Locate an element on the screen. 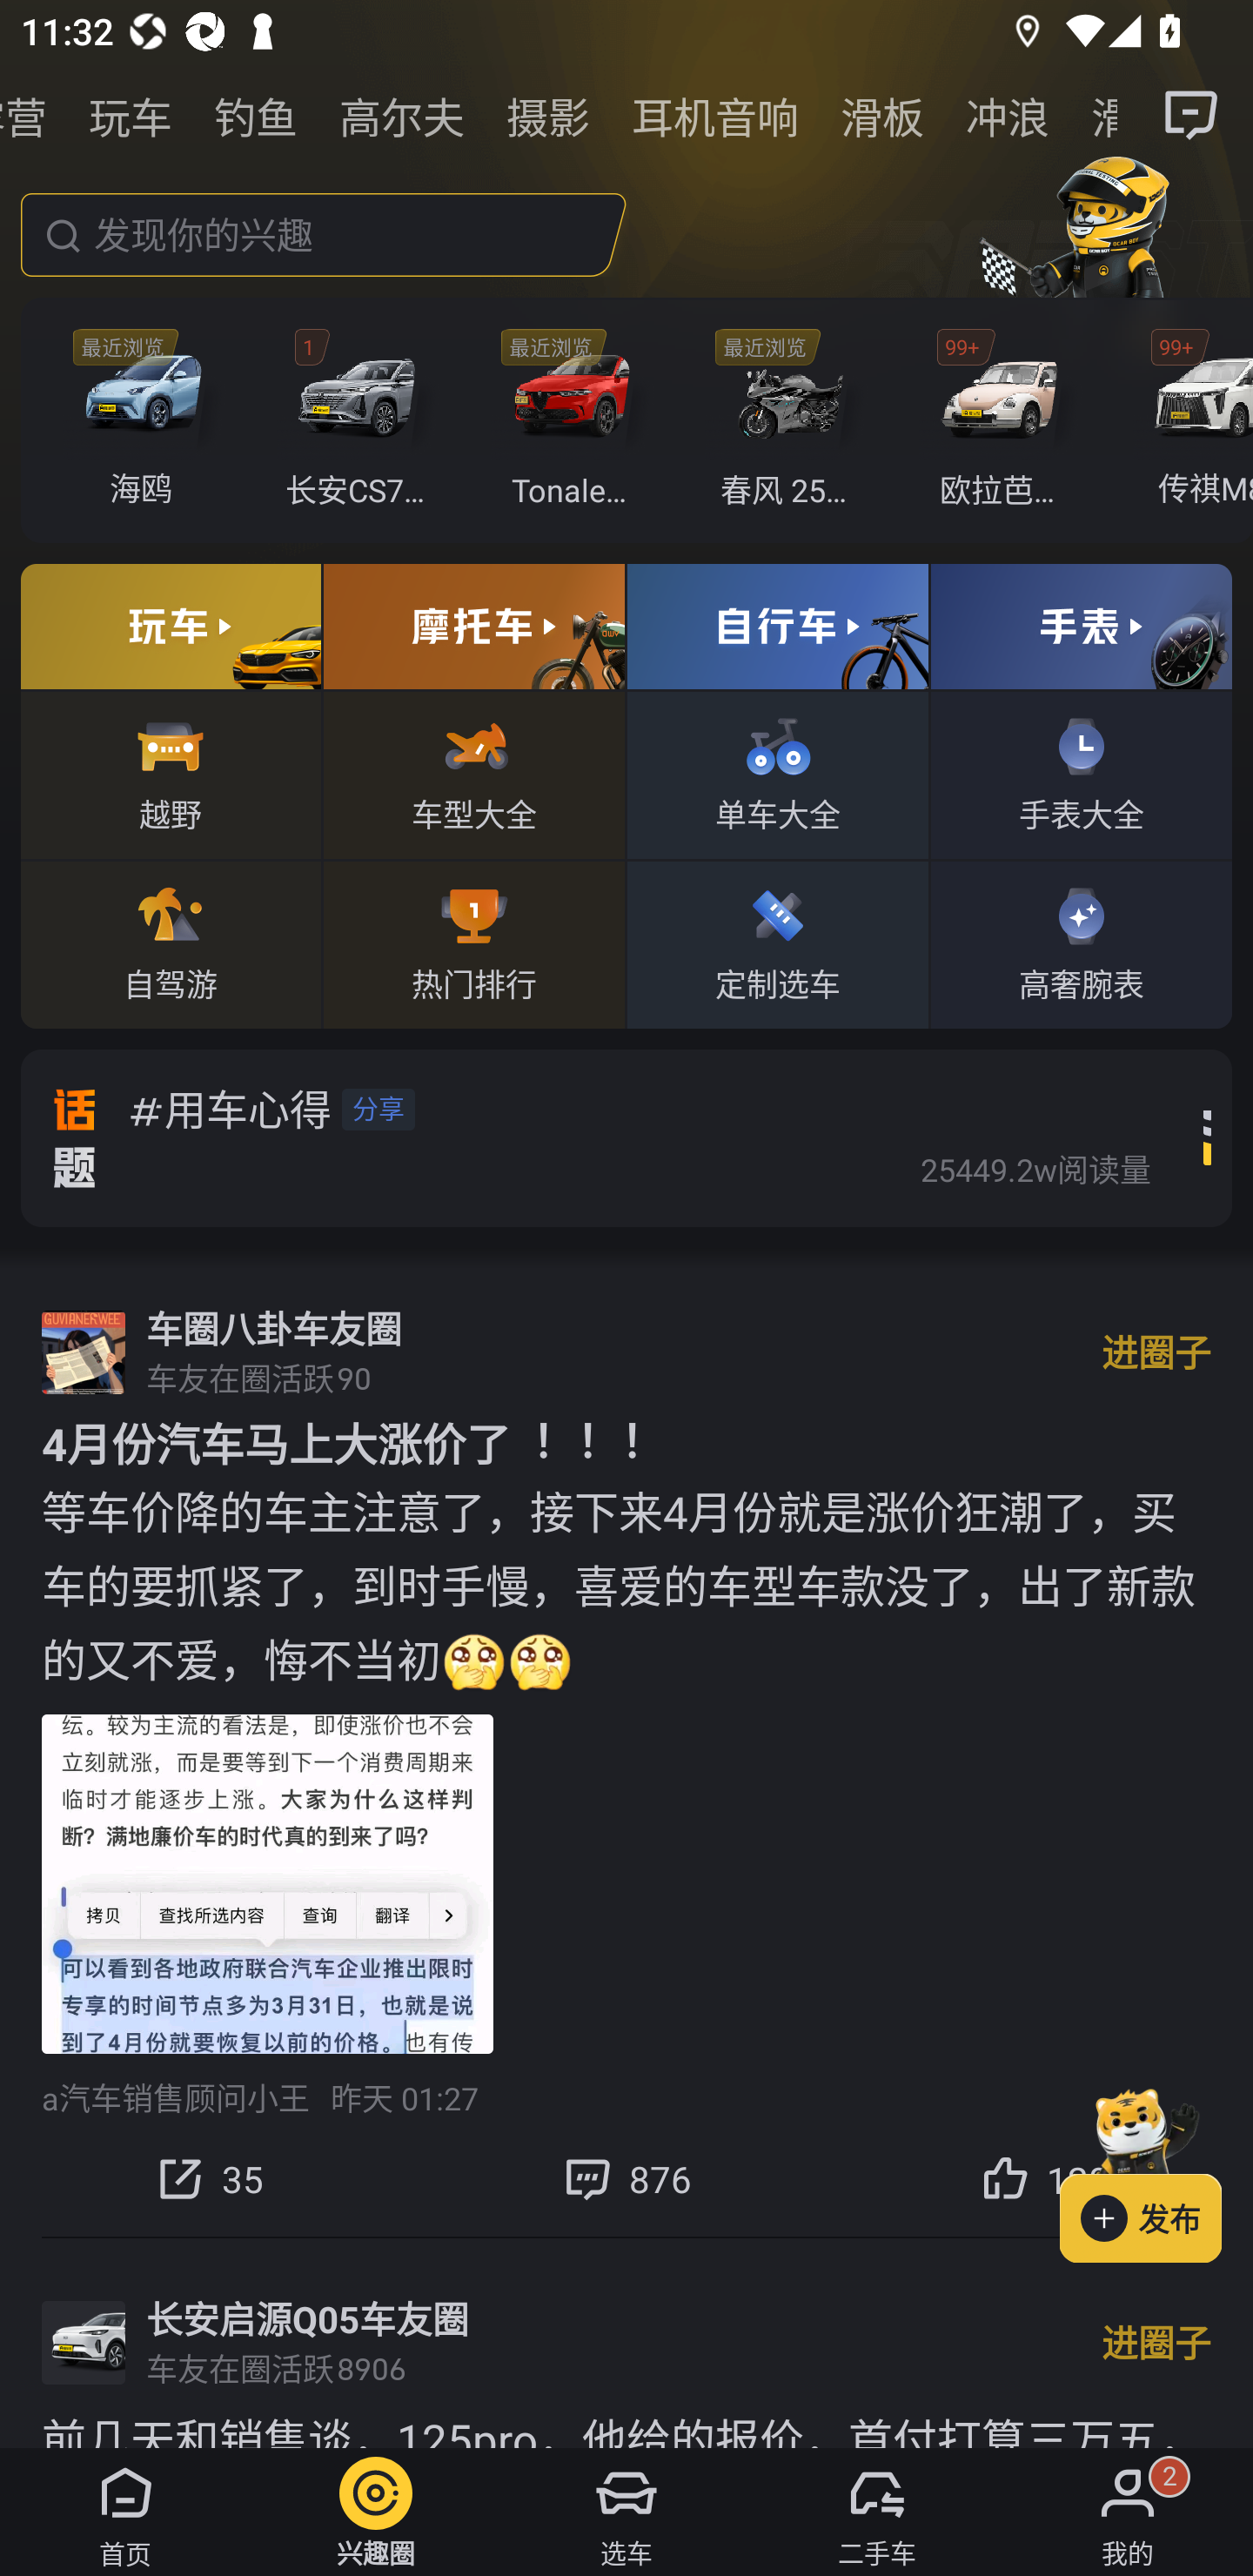 This screenshot has width=1253, height=2576. 99+ 传祺M8 is located at coordinates (1192, 421).